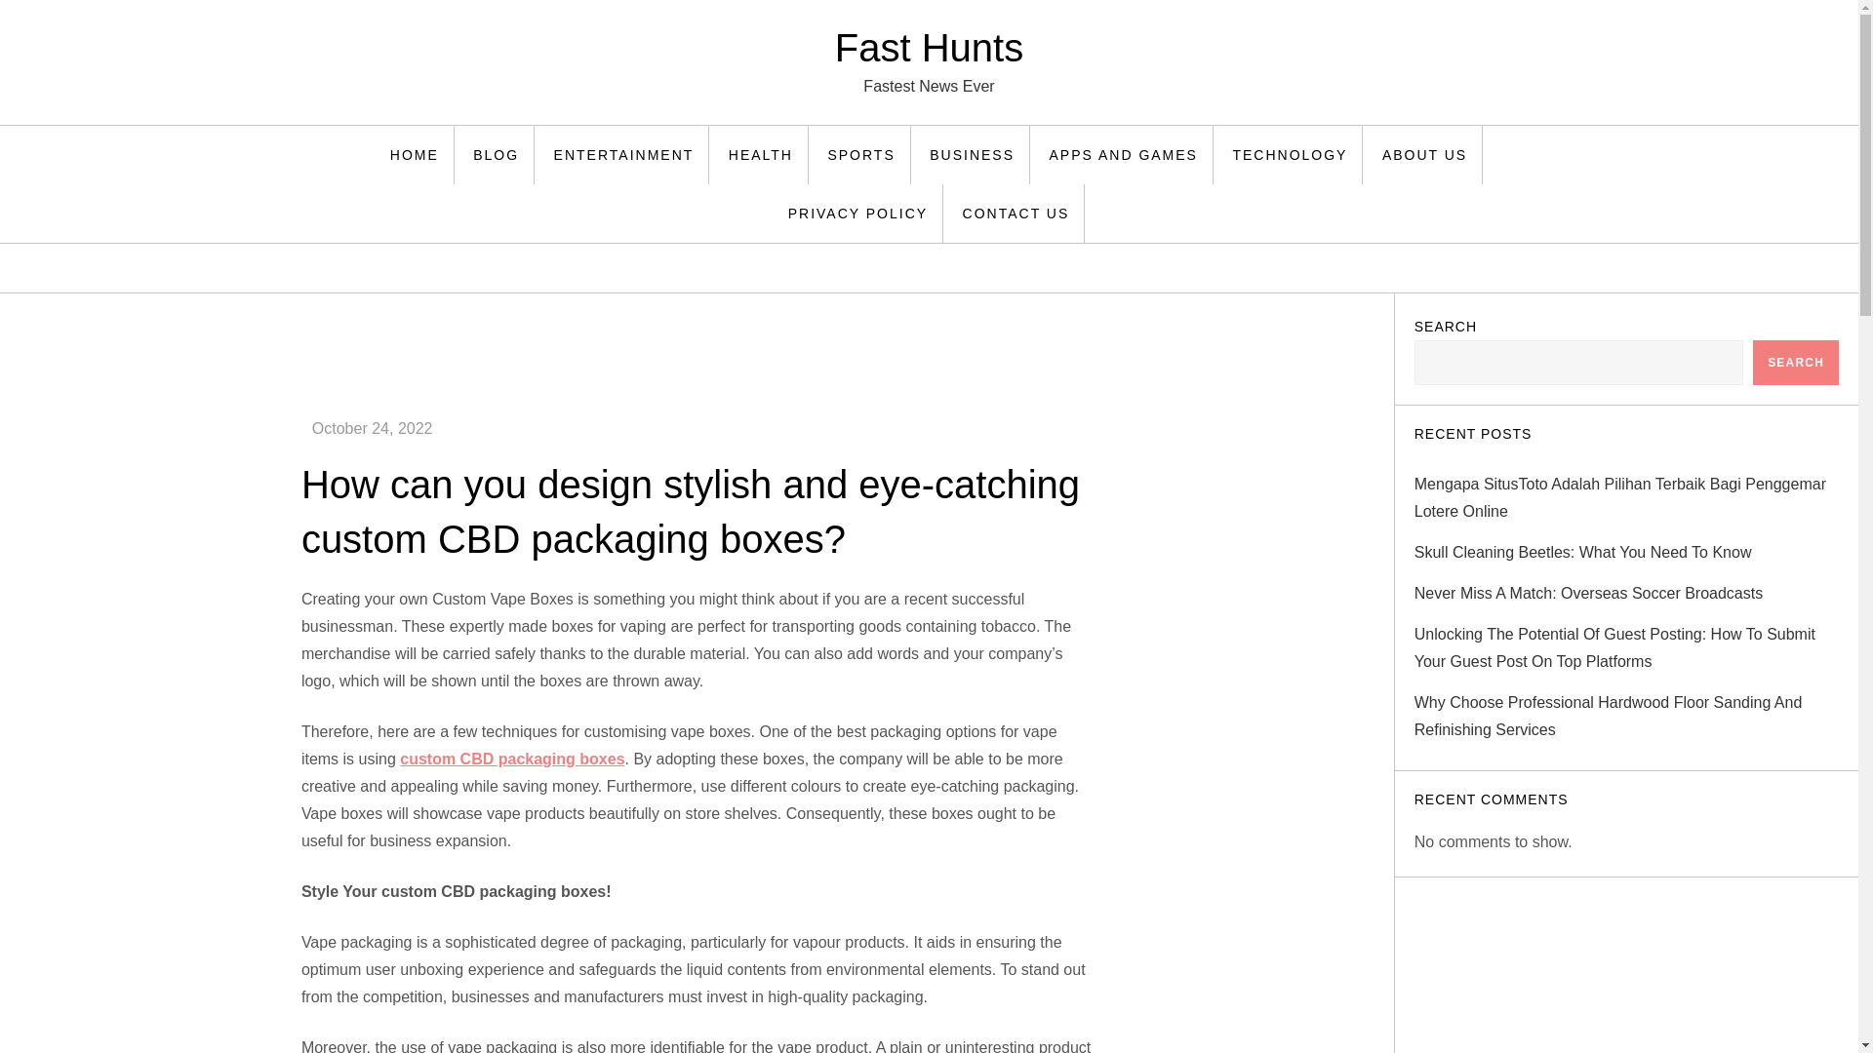 The width and height of the screenshot is (1873, 1053). What do you see at coordinates (761, 154) in the screenshot?
I see `HEALTH` at bounding box center [761, 154].